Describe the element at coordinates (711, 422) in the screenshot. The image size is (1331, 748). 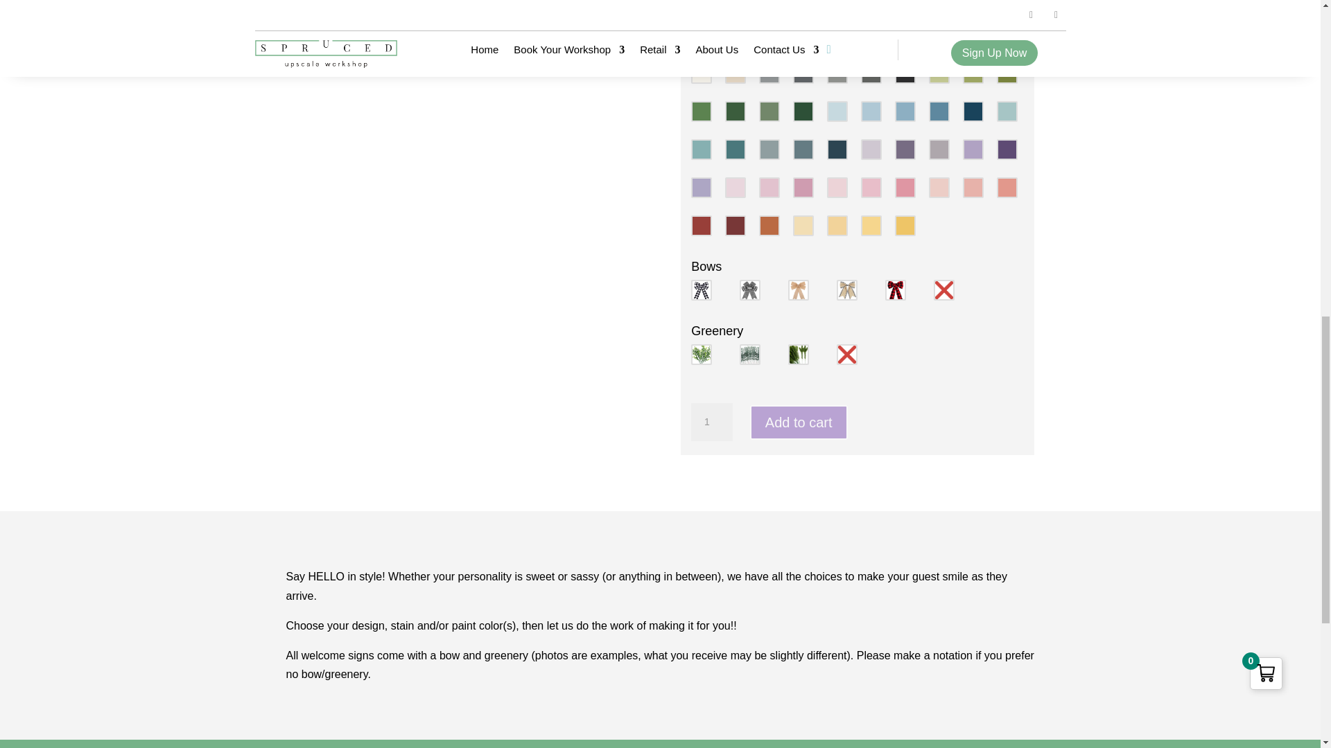
I see `1` at that location.